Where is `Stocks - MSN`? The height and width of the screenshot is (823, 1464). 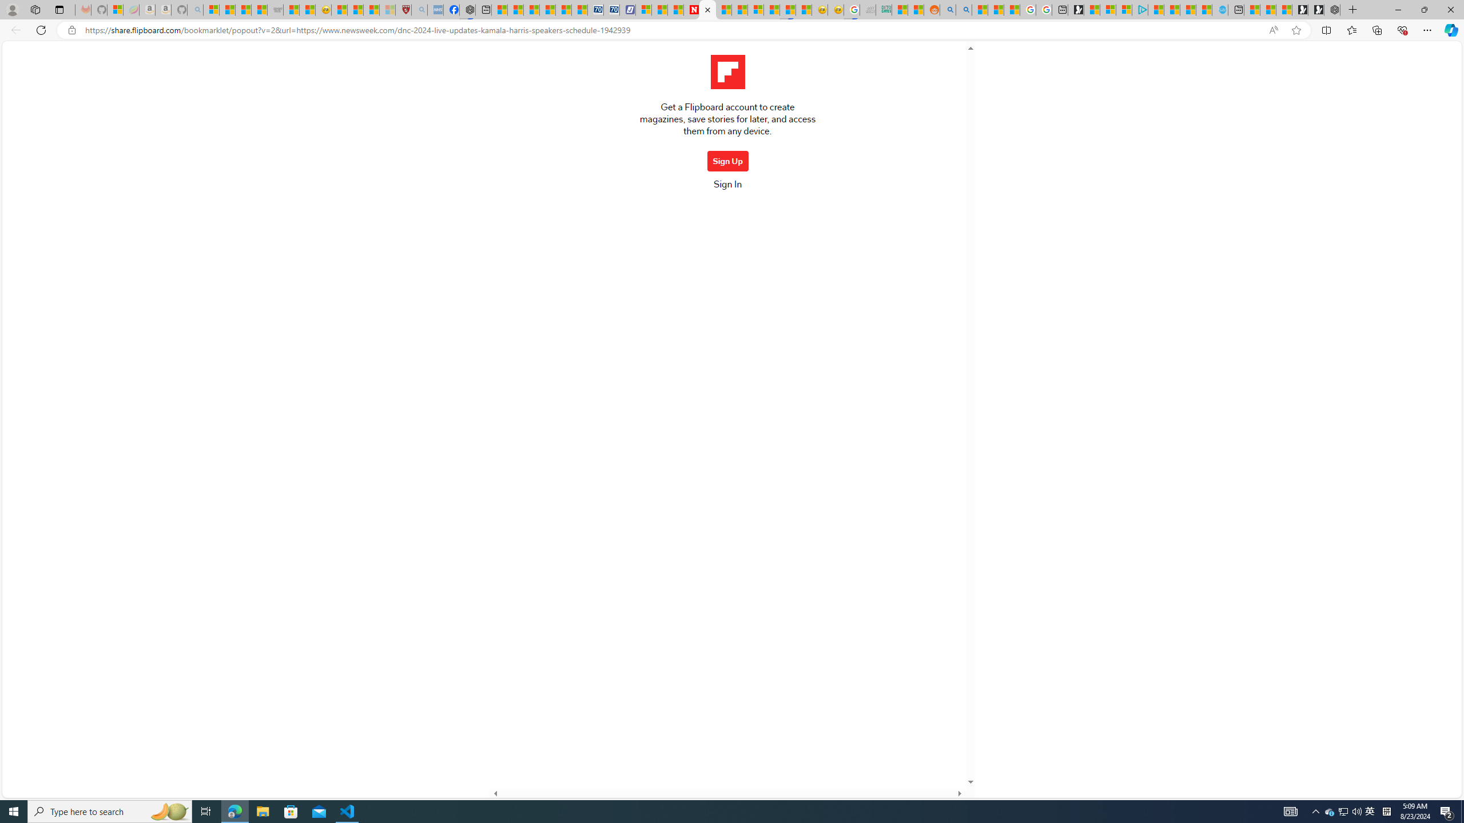 Stocks - MSN is located at coordinates (259, 10).